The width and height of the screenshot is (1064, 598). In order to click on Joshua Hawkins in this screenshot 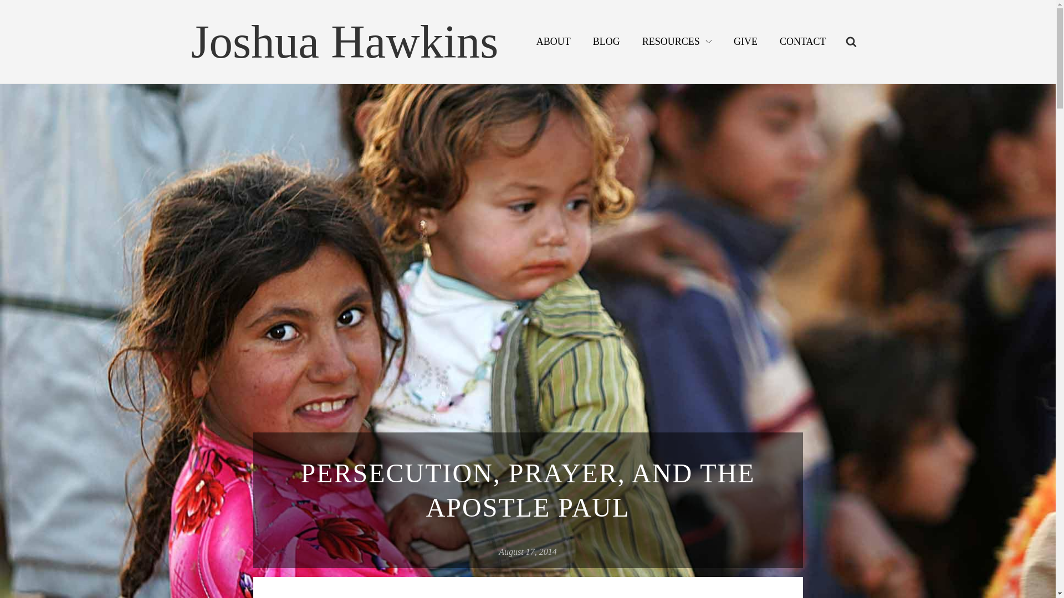, I will do `click(344, 42)`.